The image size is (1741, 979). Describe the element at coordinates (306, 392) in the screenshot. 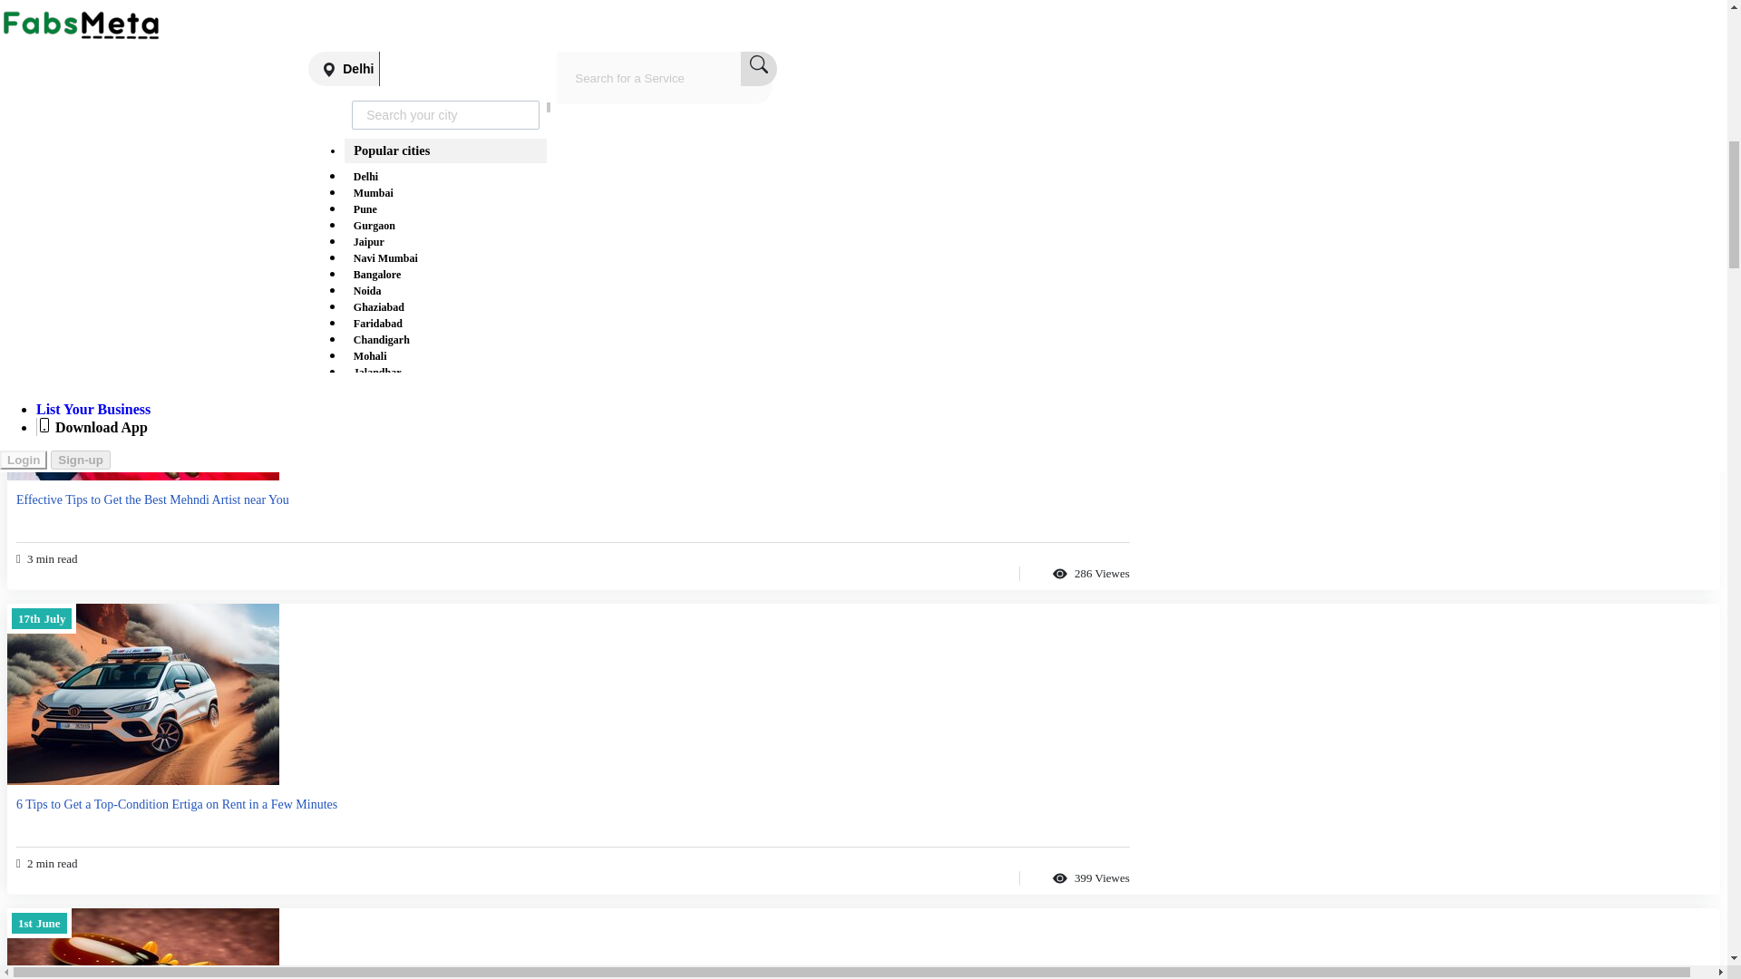

I see `Effective Tips to Get the Best Mehndi Artist near You` at that location.